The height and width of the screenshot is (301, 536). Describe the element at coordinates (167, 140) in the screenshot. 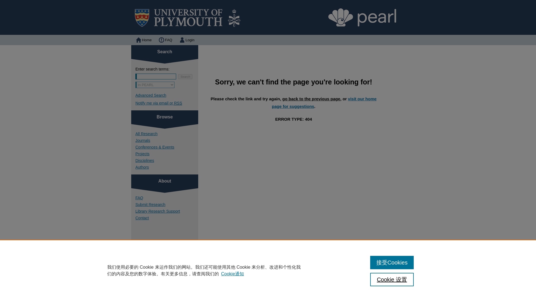

I see `Browse Journals` at that location.